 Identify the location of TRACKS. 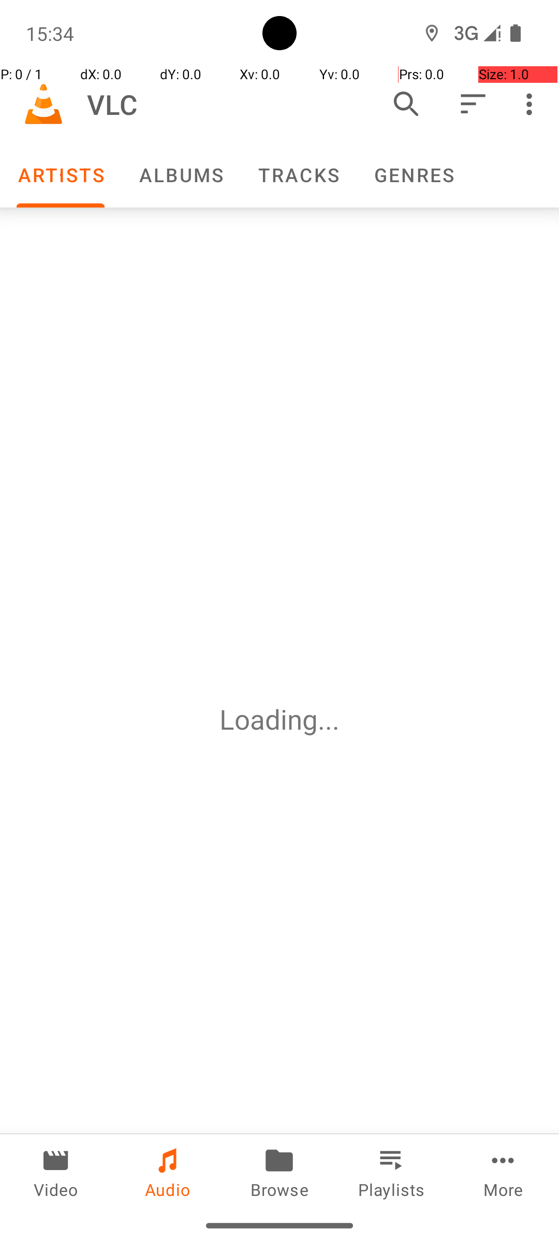
(298, 175).